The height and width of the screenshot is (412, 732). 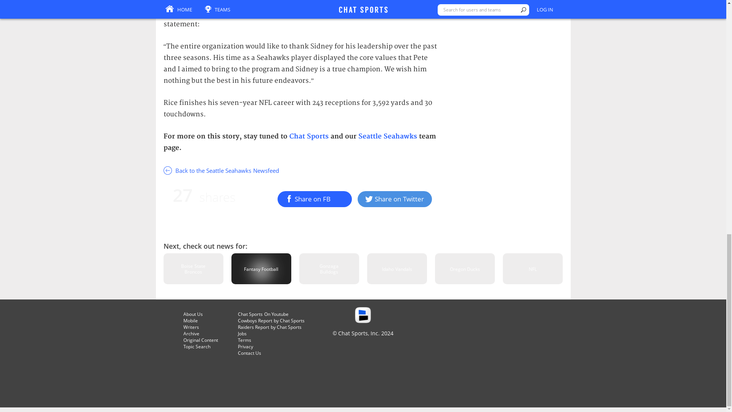 I want to click on Share on FB, so click(x=315, y=199).